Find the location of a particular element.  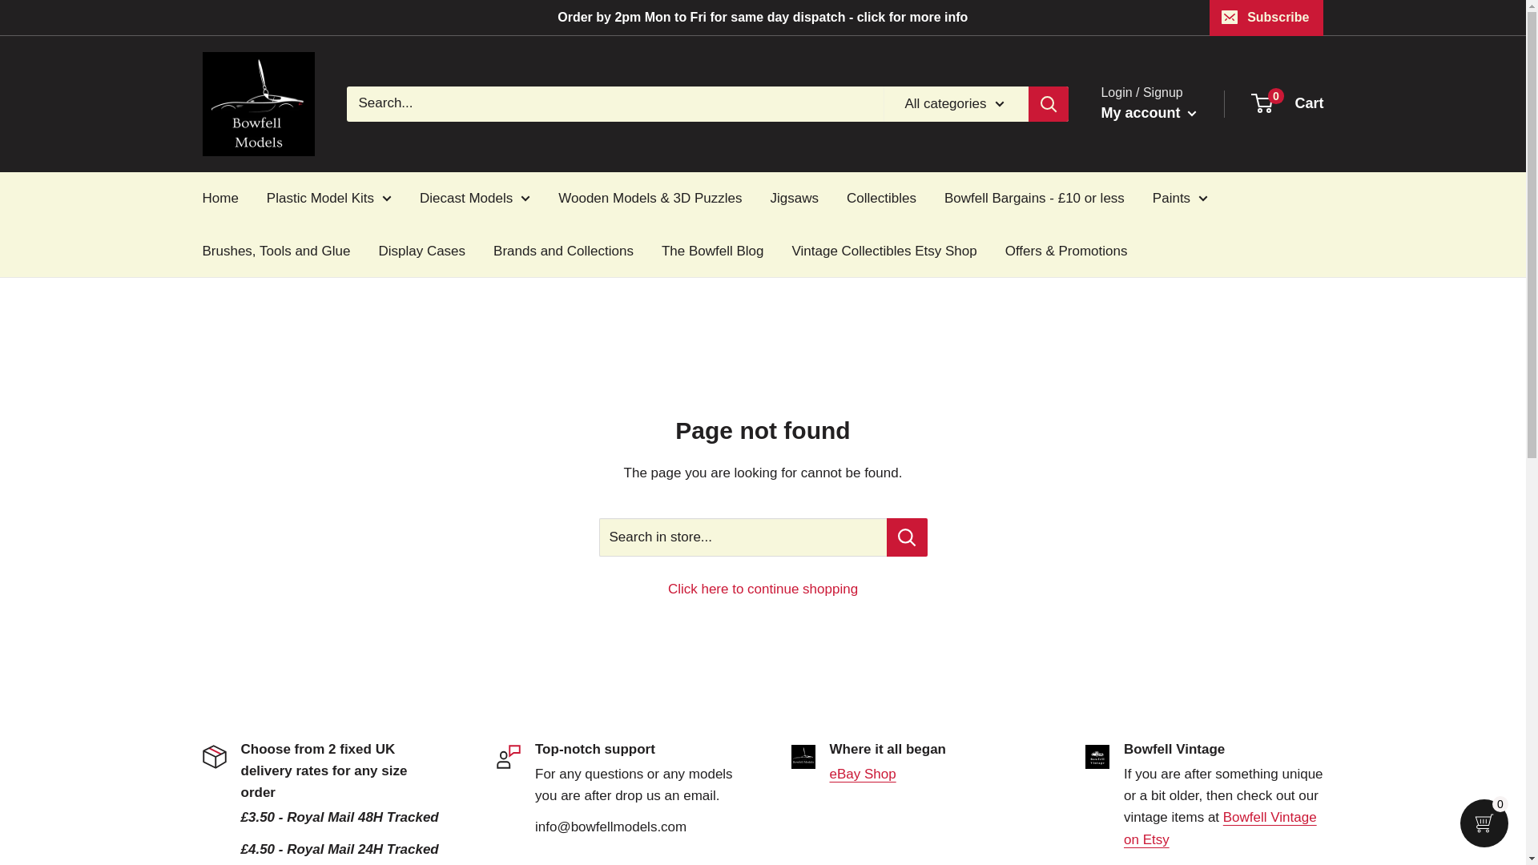

Subscribe is located at coordinates (1266, 18).